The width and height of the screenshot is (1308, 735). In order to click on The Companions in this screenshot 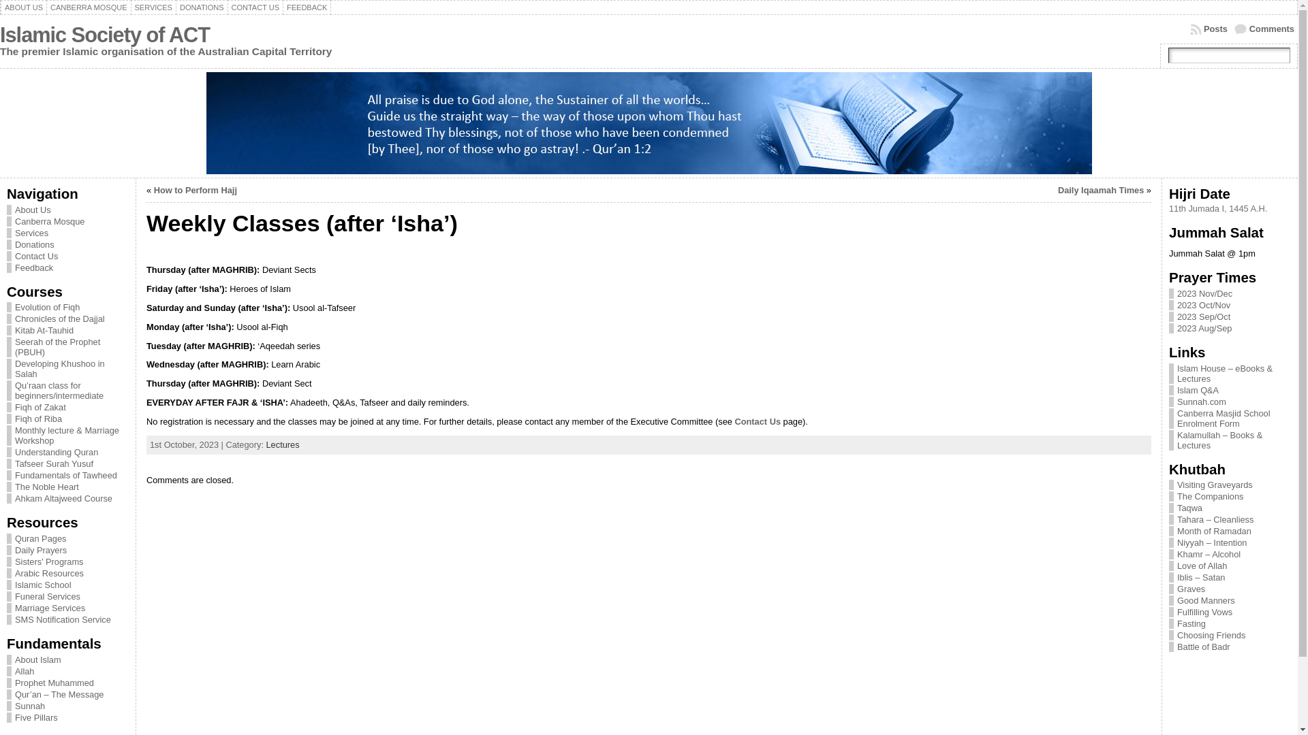, I will do `click(1210, 497)`.